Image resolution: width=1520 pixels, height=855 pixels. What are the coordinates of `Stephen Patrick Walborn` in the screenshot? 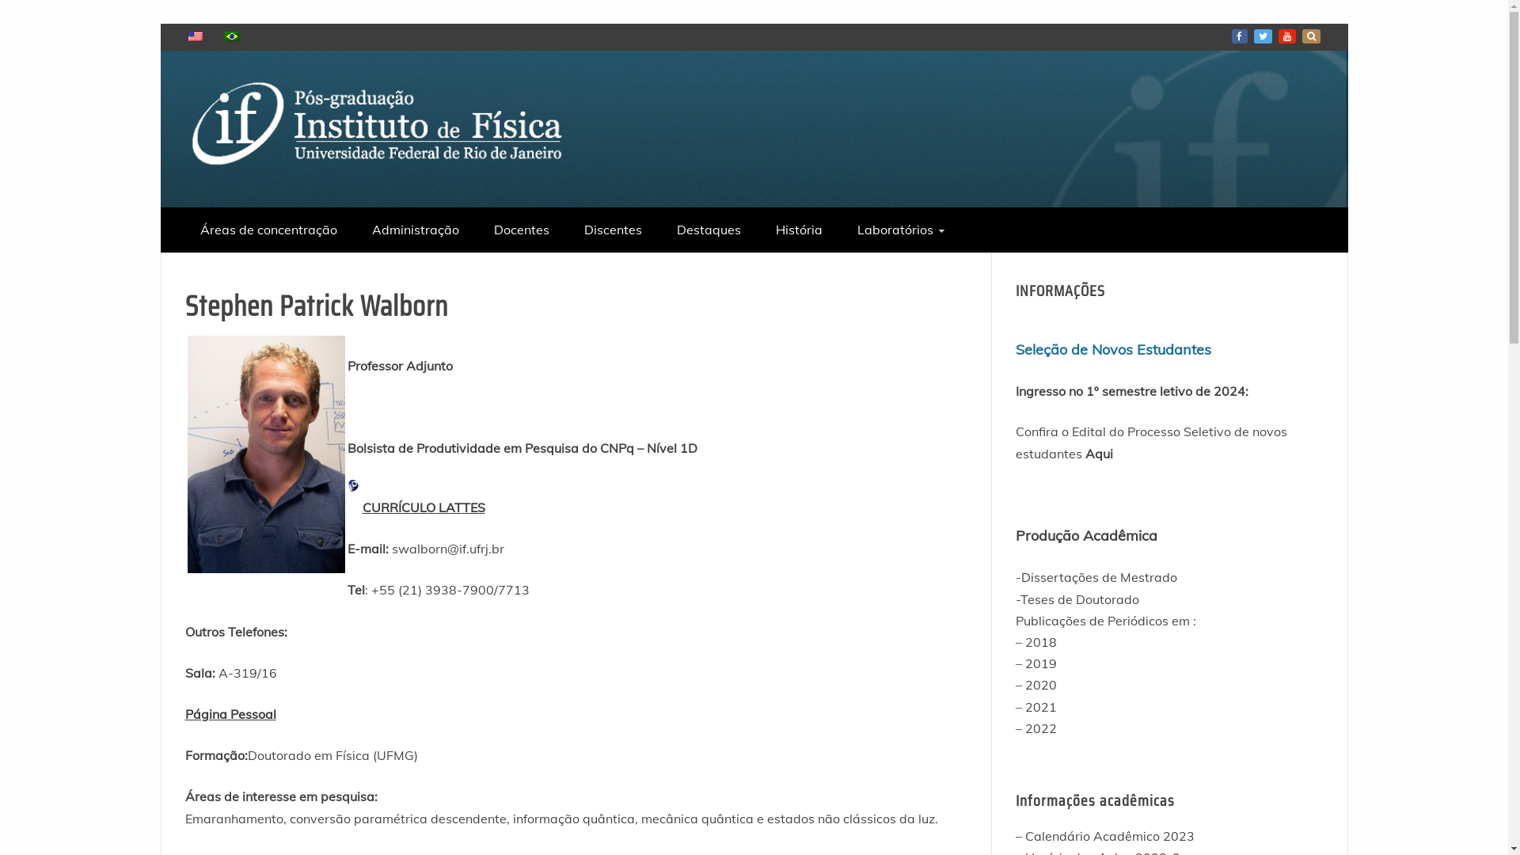 It's located at (266, 454).